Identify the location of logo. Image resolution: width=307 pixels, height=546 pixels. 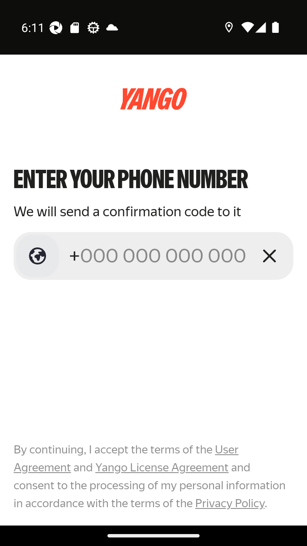
(153, 99).